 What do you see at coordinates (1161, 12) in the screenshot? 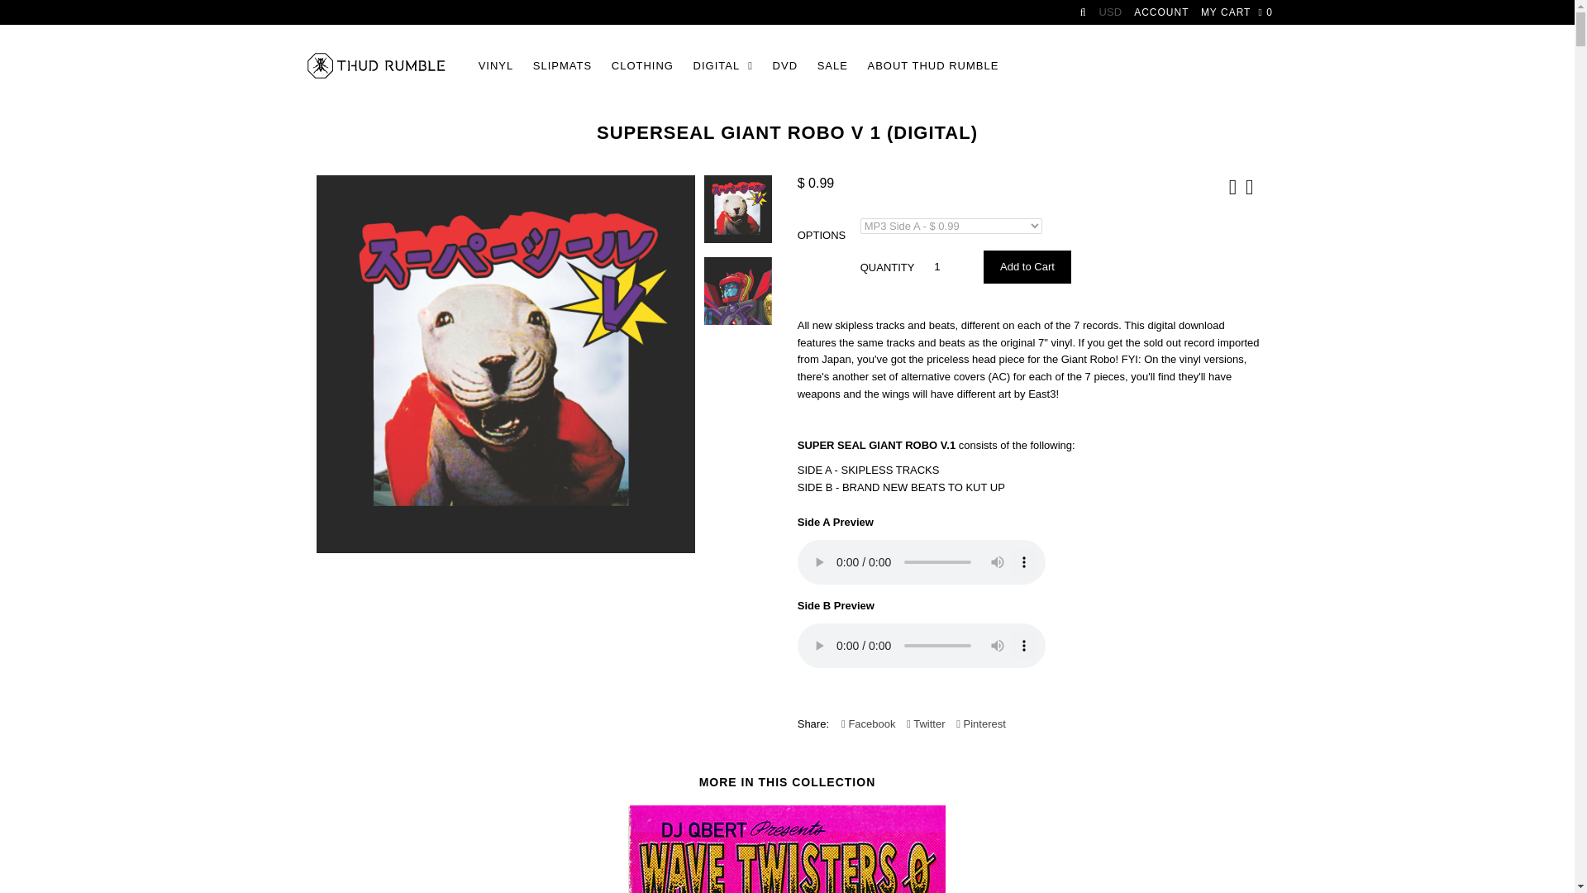
I see `ACCOUNT` at bounding box center [1161, 12].